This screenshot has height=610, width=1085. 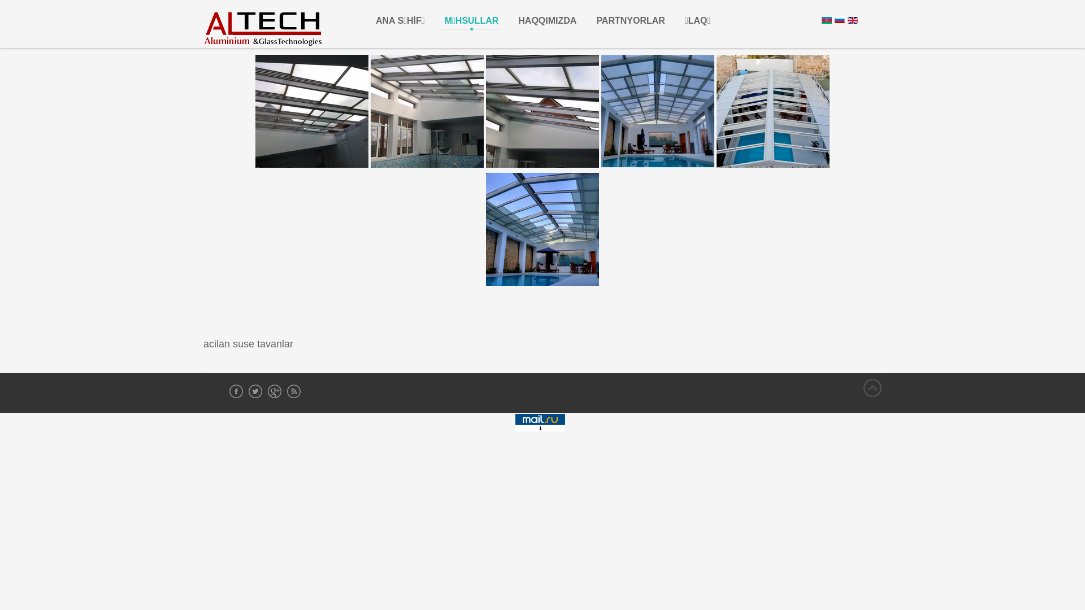 I want to click on Back to Top, so click(x=873, y=388).